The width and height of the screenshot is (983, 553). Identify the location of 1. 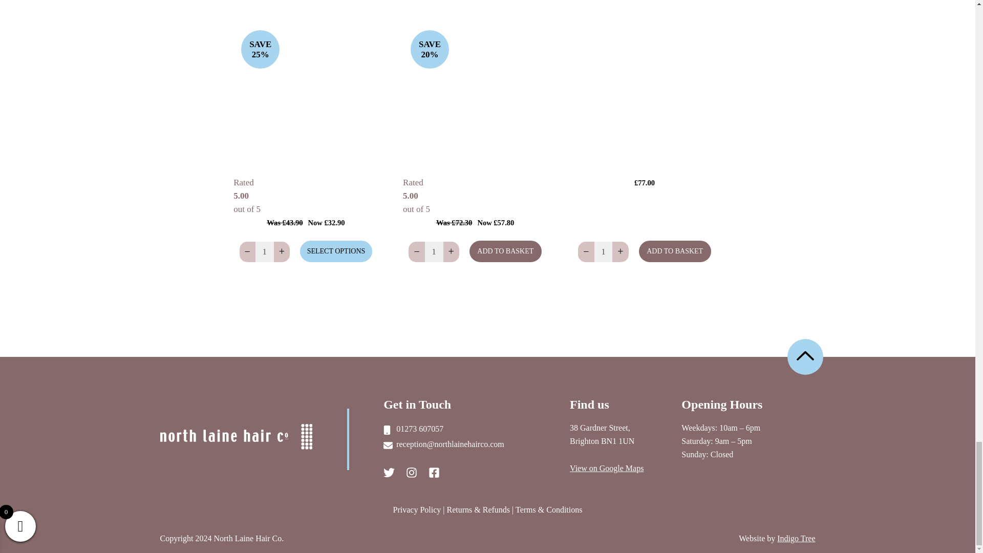
(264, 251).